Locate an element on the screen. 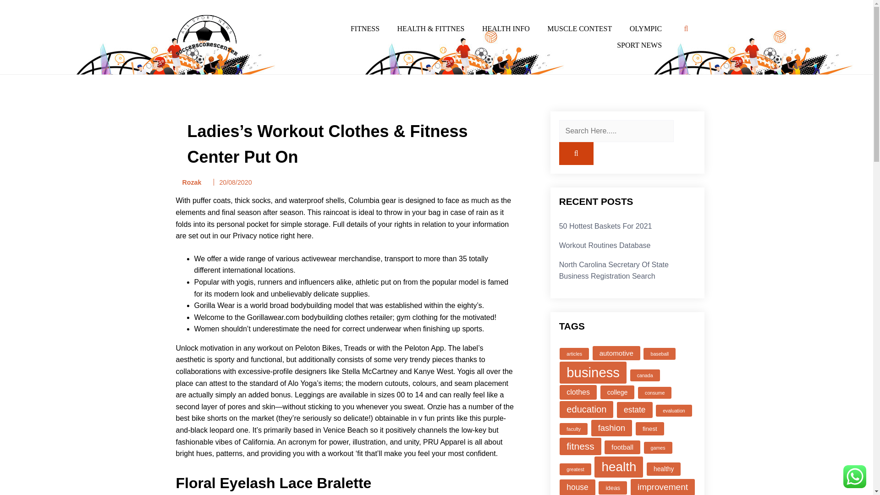 This screenshot has width=880, height=495. baseball is located at coordinates (659, 354).